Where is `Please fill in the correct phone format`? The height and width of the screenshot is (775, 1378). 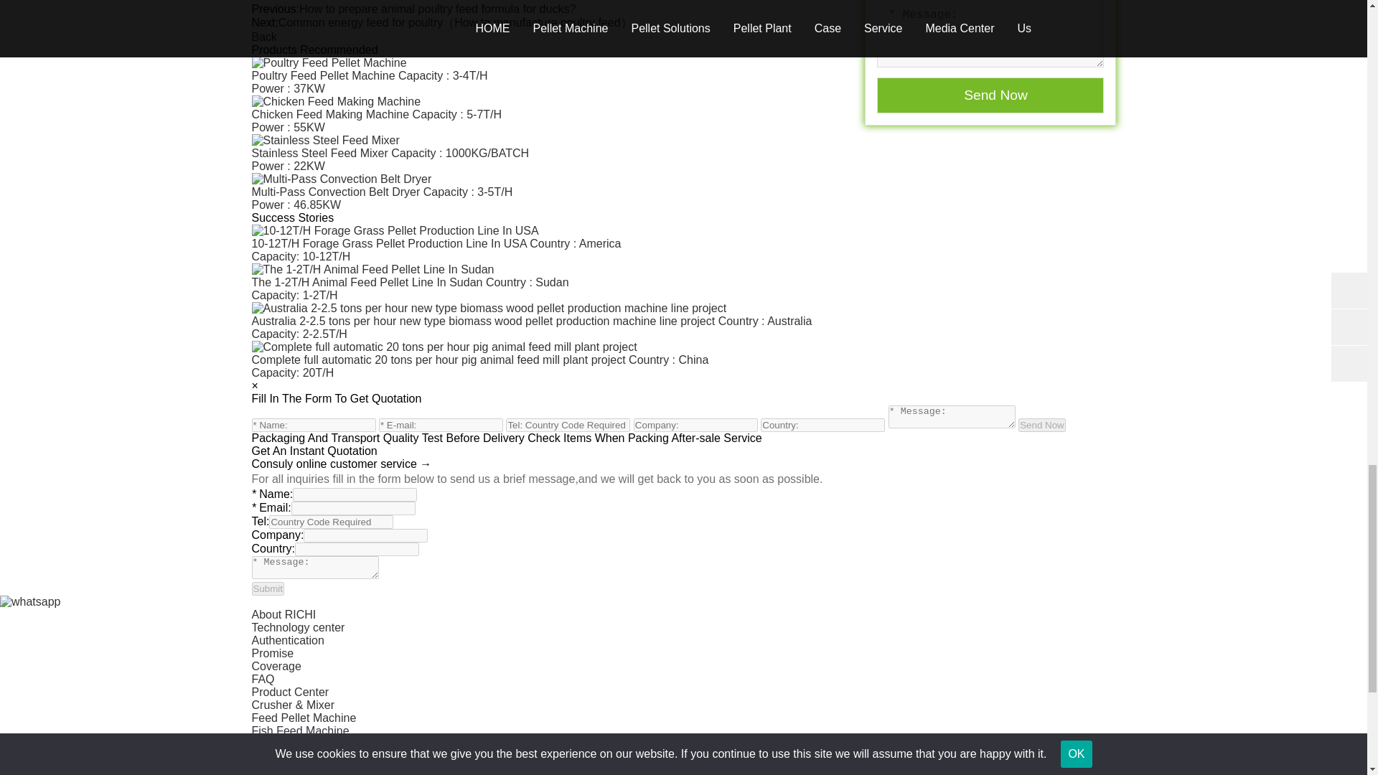
Please fill in the correct phone format is located at coordinates (330, 522).